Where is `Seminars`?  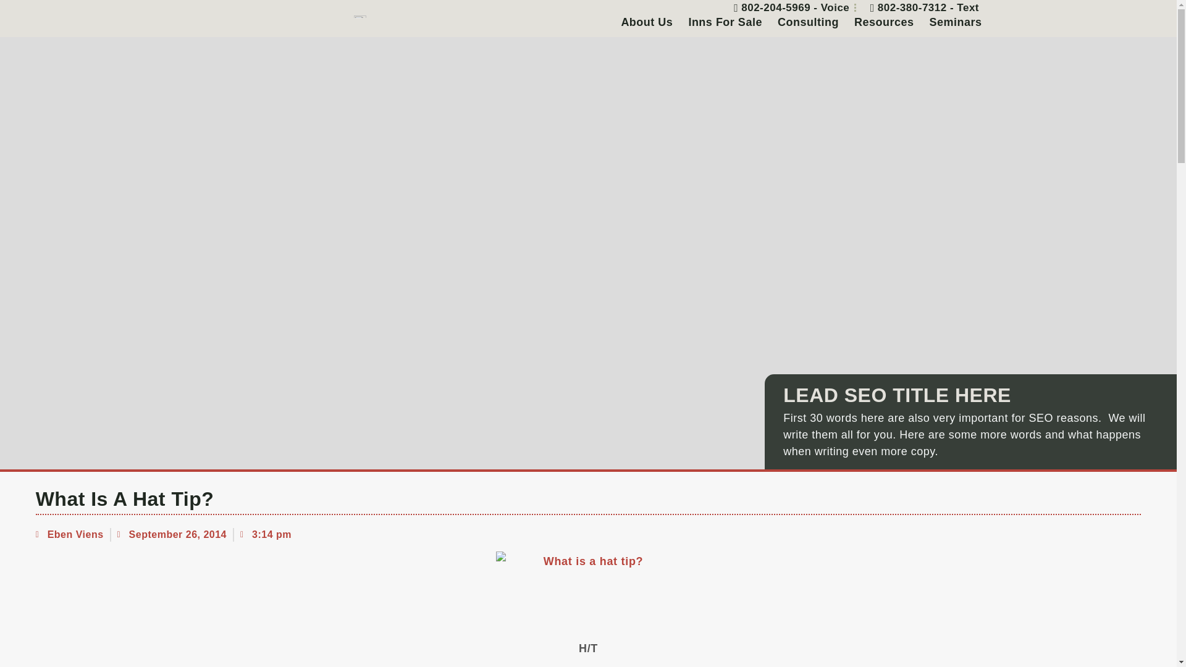 Seminars is located at coordinates (955, 22).